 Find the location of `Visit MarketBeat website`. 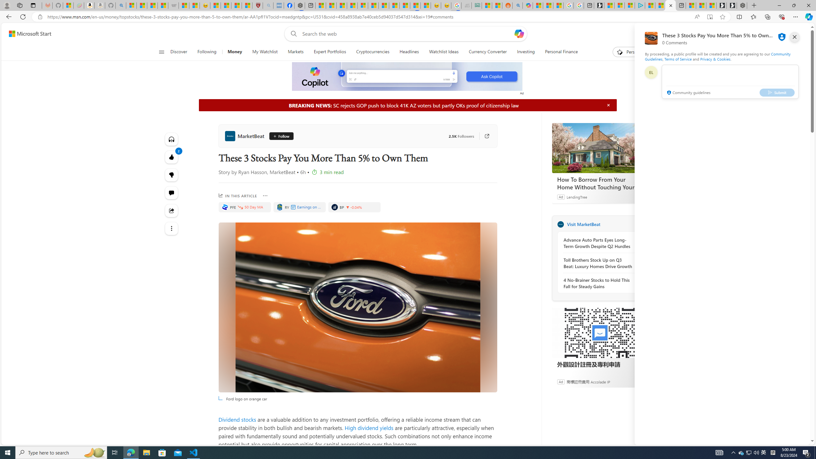

Visit MarketBeat website is located at coordinates (639, 224).